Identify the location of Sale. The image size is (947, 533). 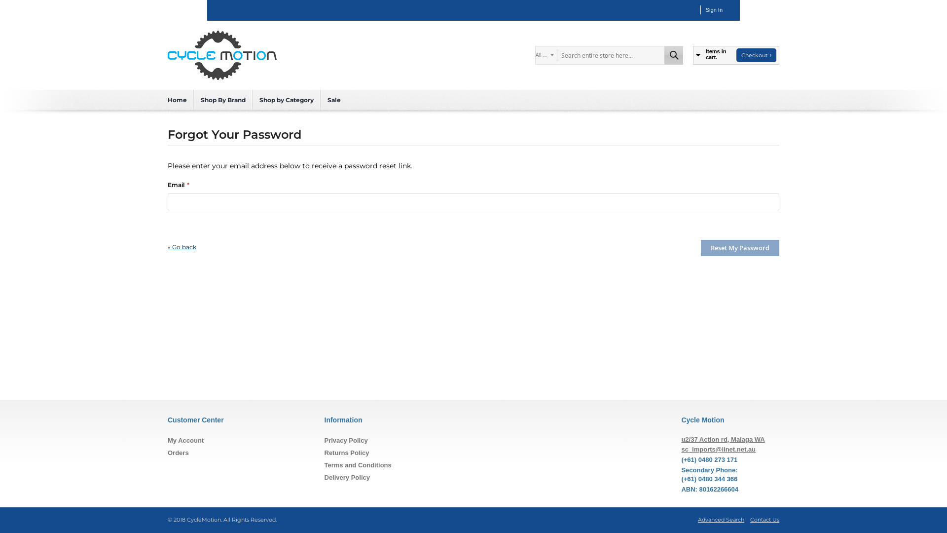
(334, 100).